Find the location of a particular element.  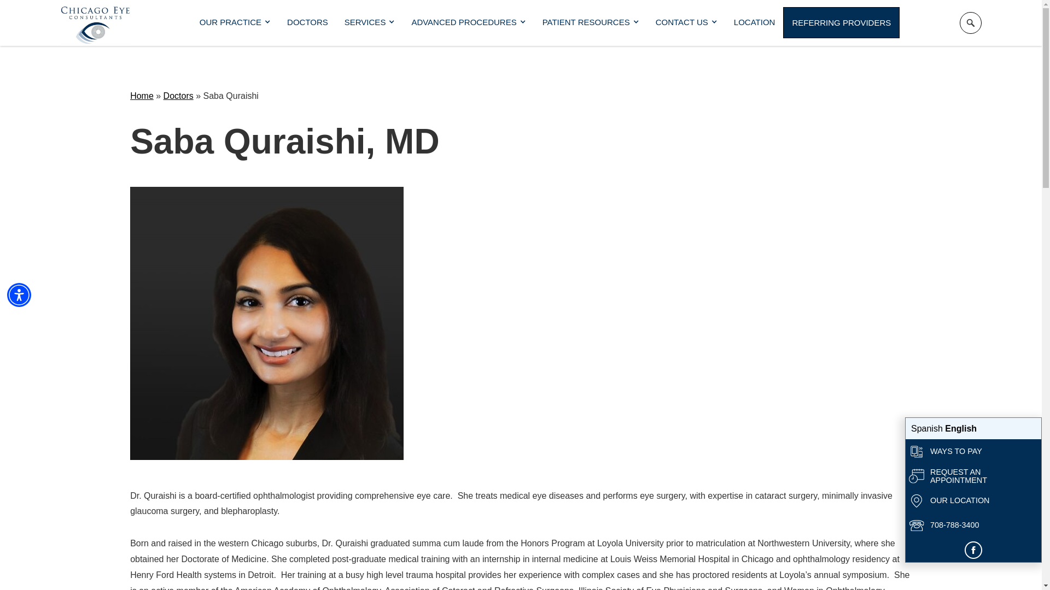

ADVANCED PROCEDURES is located at coordinates (468, 22).